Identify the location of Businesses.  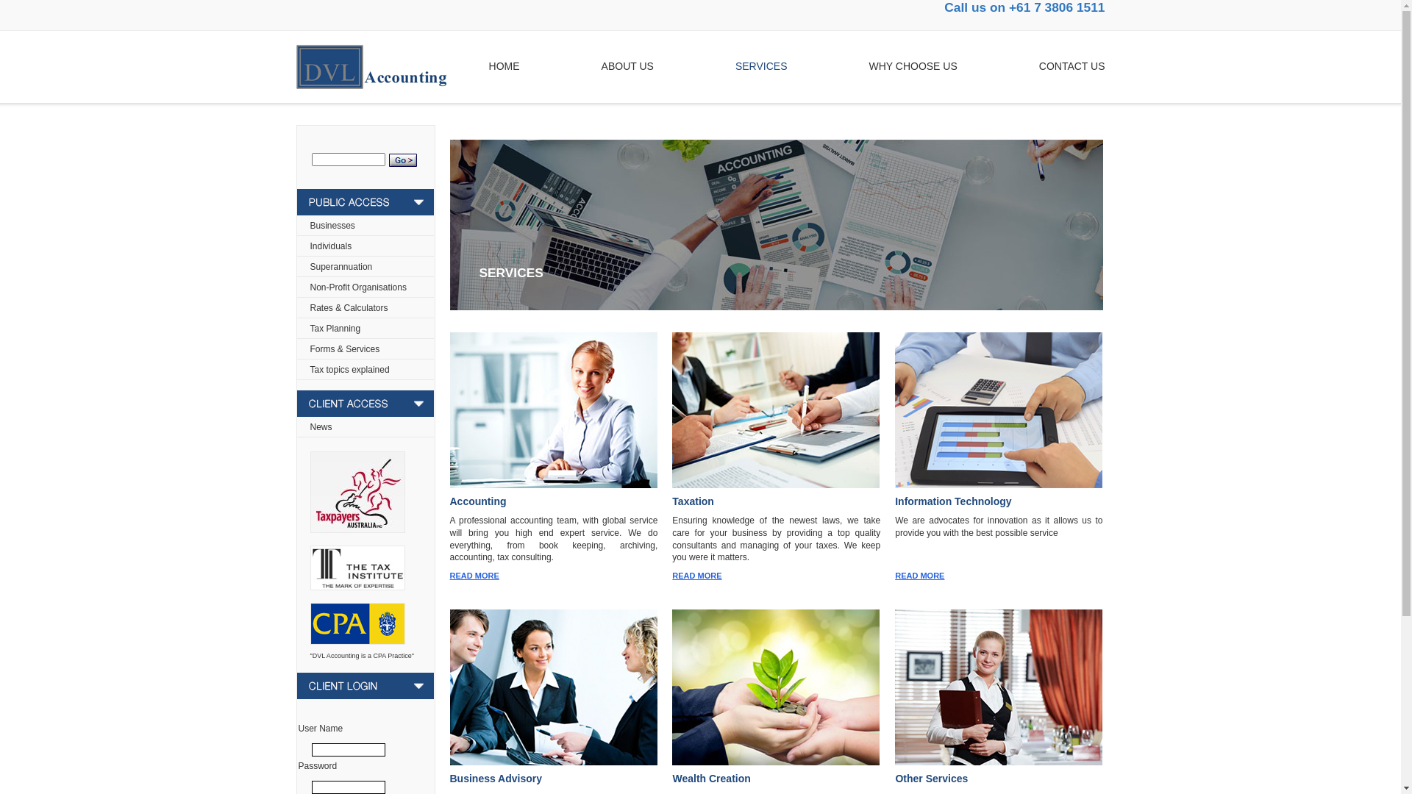
(332, 226).